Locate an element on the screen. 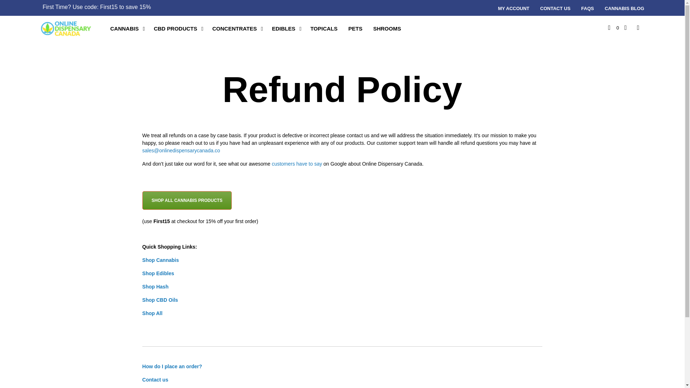 This screenshot has height=388, width=690. CANNABIS is located at coordinates (124, 29).